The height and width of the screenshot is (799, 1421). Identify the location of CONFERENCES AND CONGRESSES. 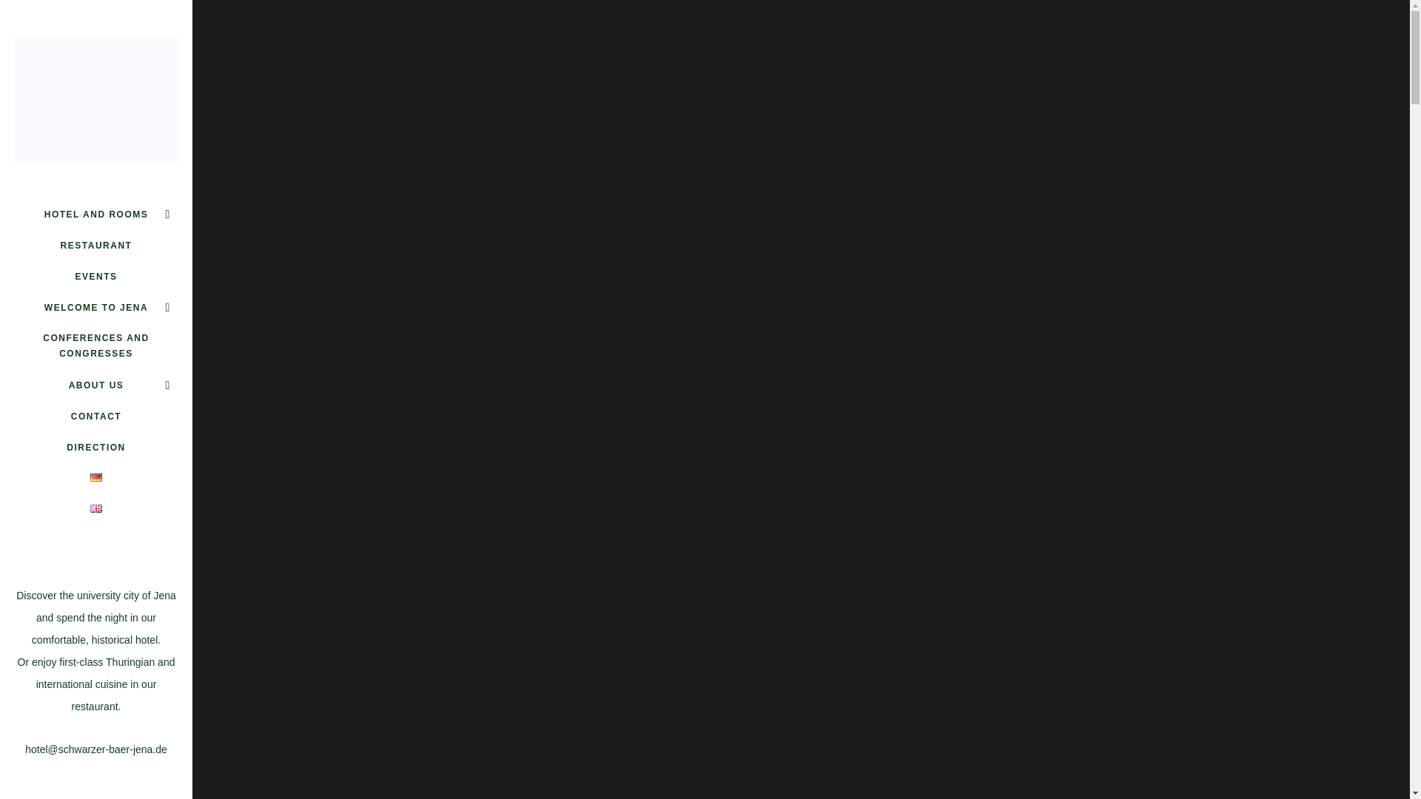
(96, 346).